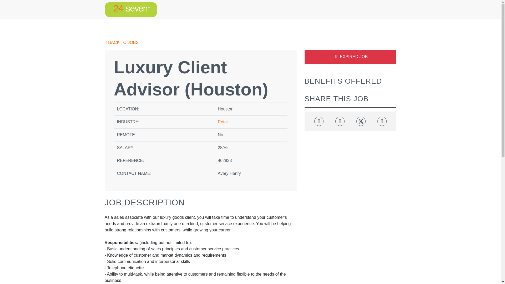 The width and height of the screenshot is (505, 284). I want to click on Twitter, so click(361, 121).